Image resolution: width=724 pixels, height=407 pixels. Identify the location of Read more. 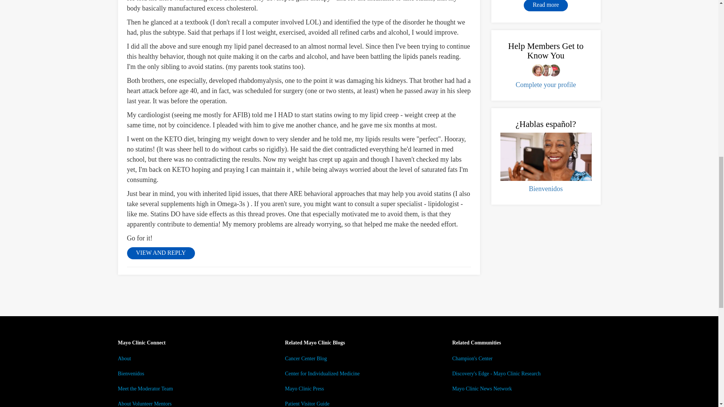
(546, 6).